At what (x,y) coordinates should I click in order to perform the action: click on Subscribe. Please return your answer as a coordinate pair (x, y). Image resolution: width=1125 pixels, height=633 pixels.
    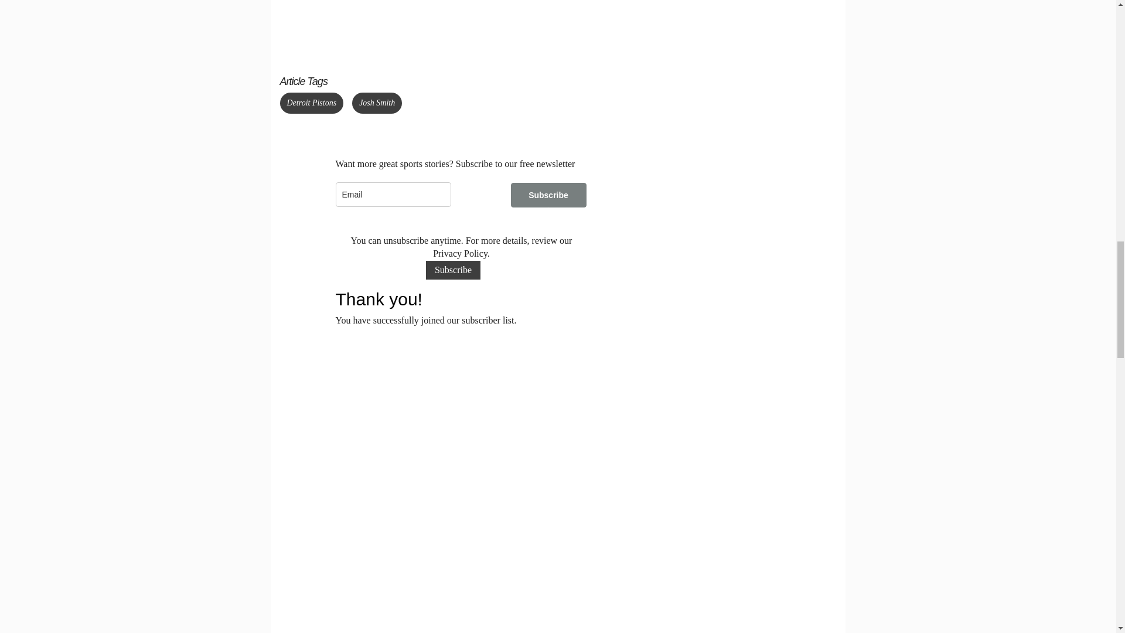
    Looking at the image, I should click on (548, 195).